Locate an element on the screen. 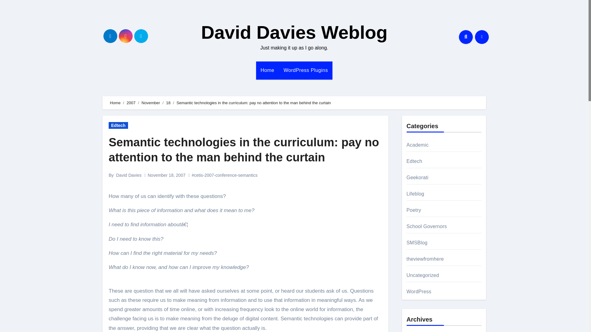  Edtech is located at coordinates (118, 125).